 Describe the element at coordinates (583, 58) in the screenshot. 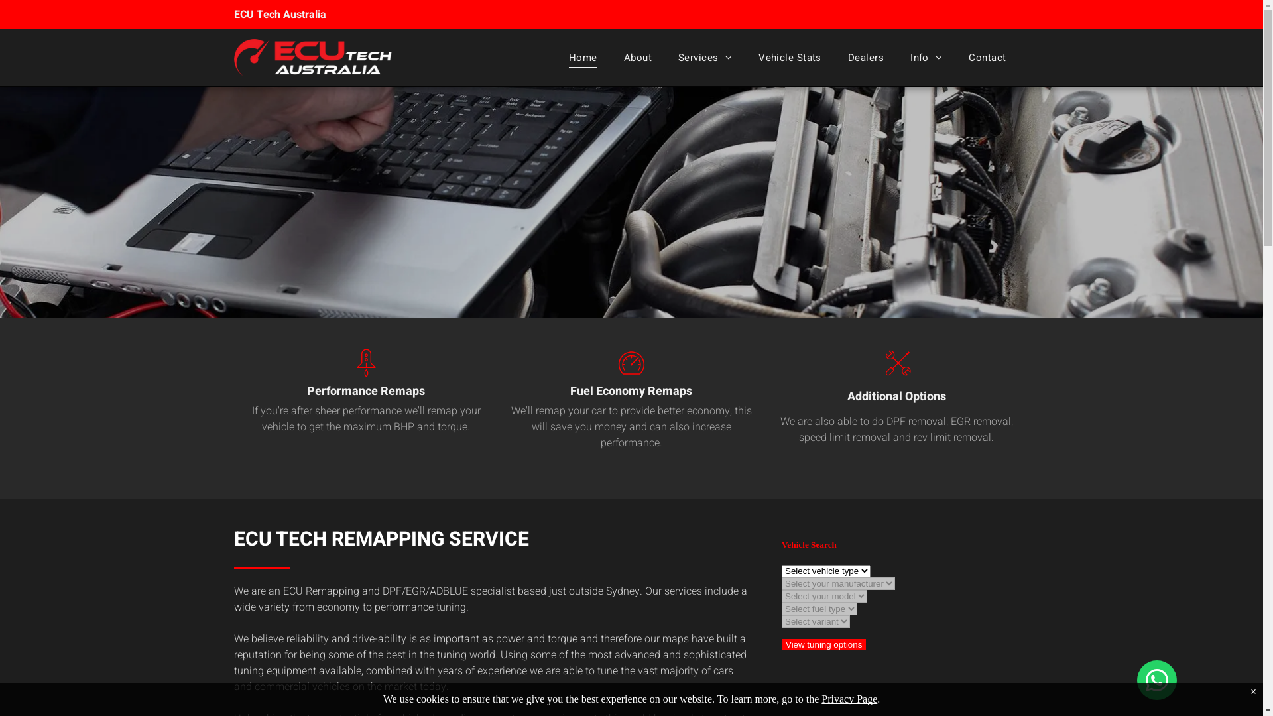

I see `Home` at that location.